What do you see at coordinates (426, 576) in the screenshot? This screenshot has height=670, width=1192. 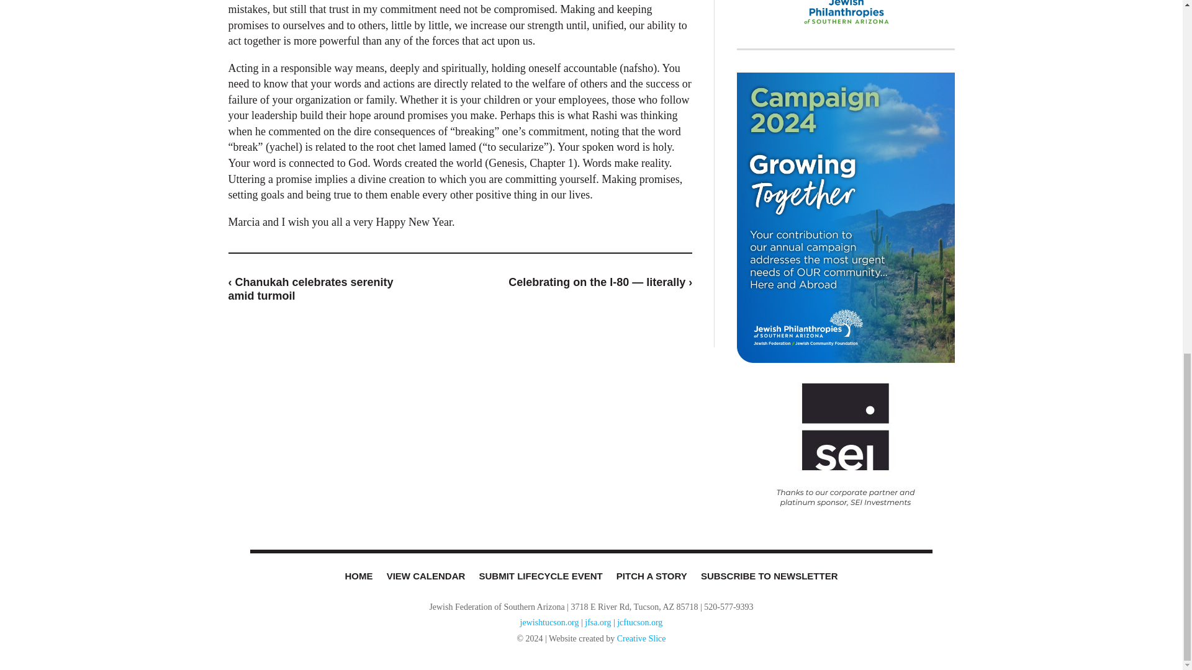 I see `VIEW CALENDAR` at bounding box center [426, 576].